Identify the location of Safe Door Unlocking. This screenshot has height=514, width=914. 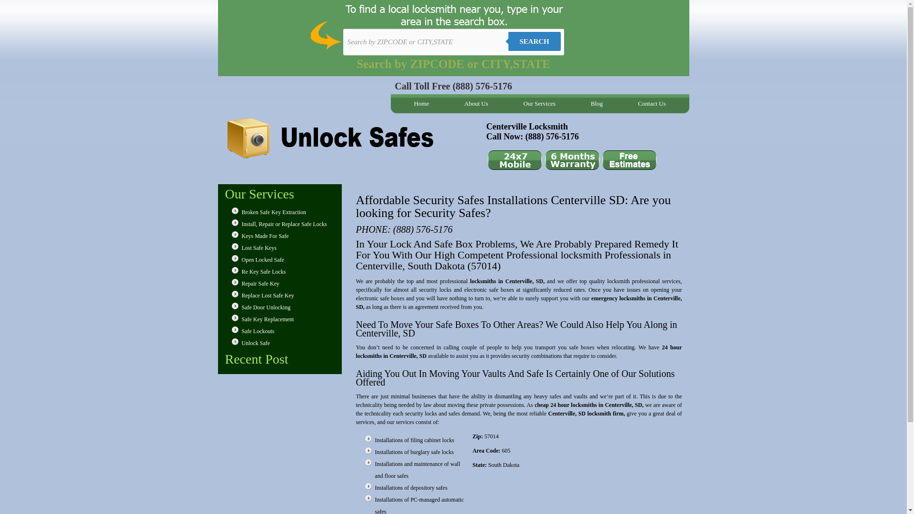
(266, 307).